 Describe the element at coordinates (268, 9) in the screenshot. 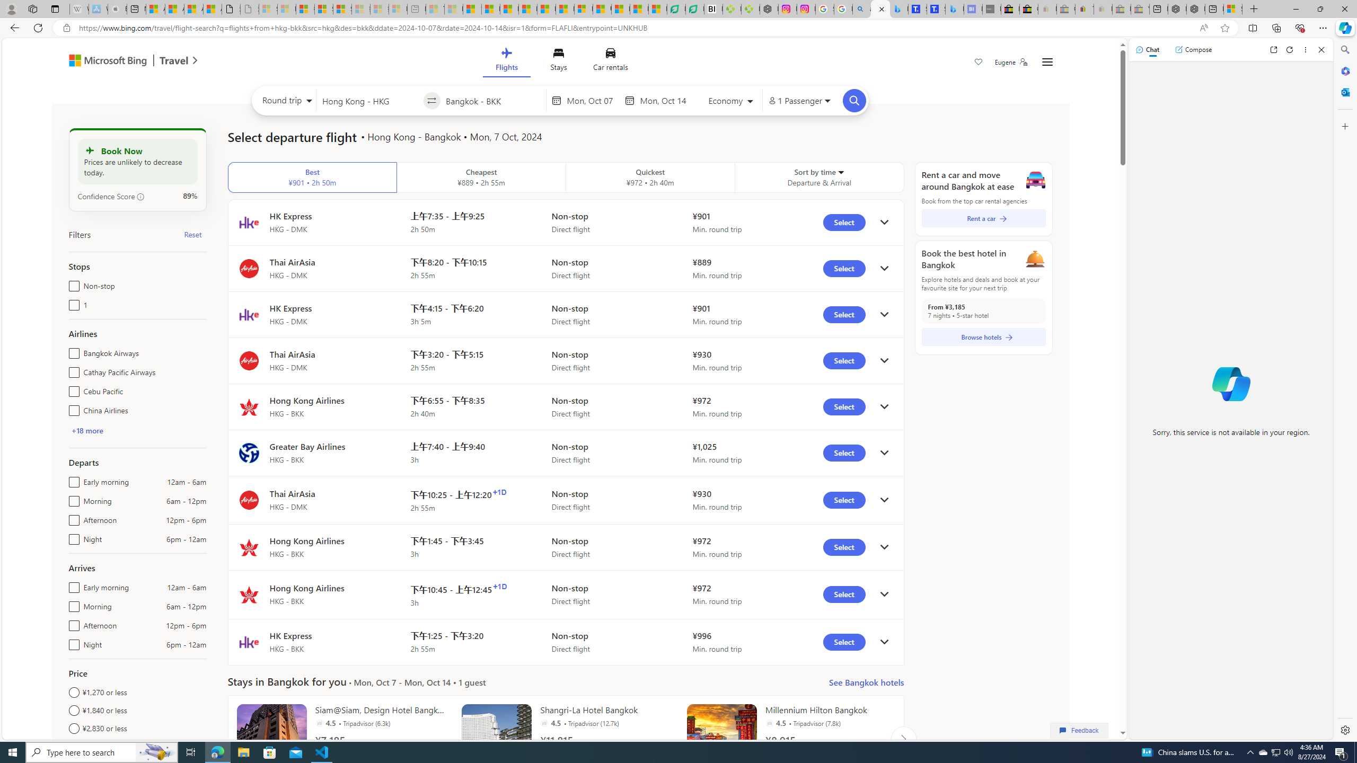

I see `Sign in to your Microsoft account - Sleeping` at that location.